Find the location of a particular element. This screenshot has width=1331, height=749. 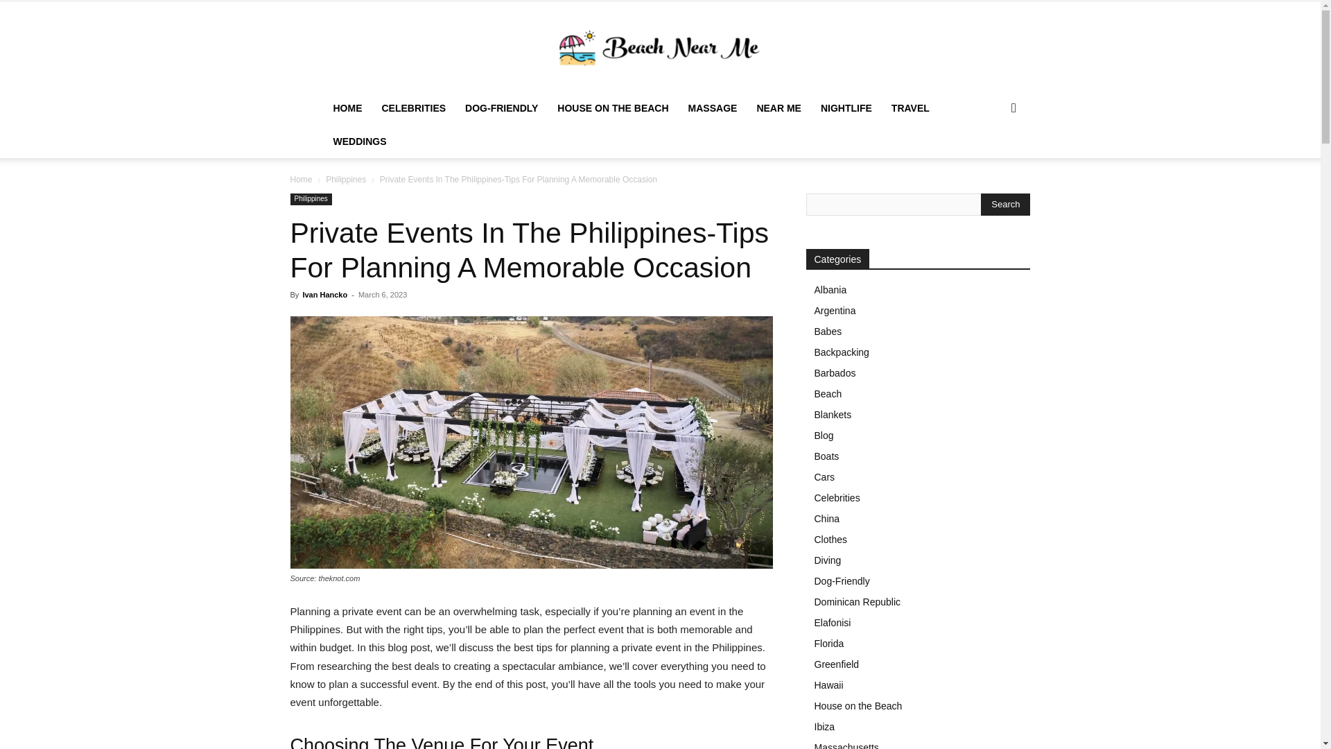

TRAVEL is located at coordinates (910, 108).